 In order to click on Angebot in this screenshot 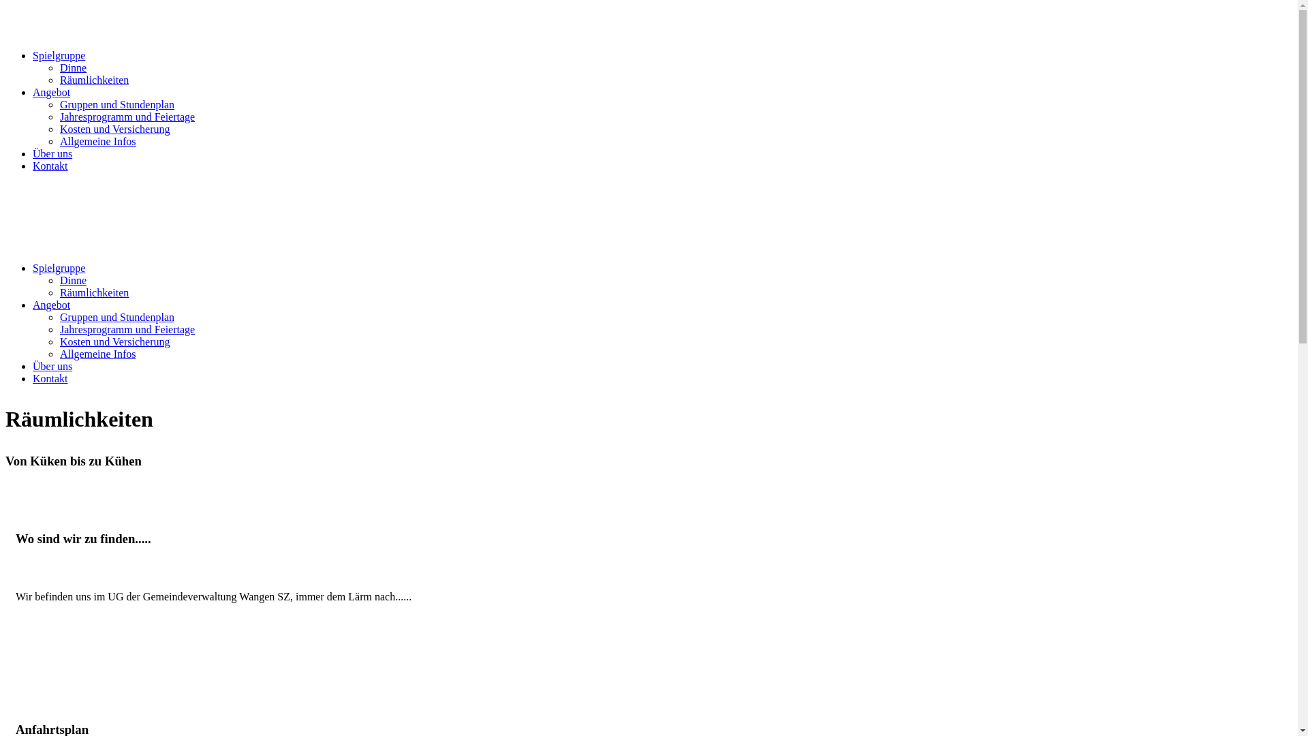, I will do `click(52, 305)`.